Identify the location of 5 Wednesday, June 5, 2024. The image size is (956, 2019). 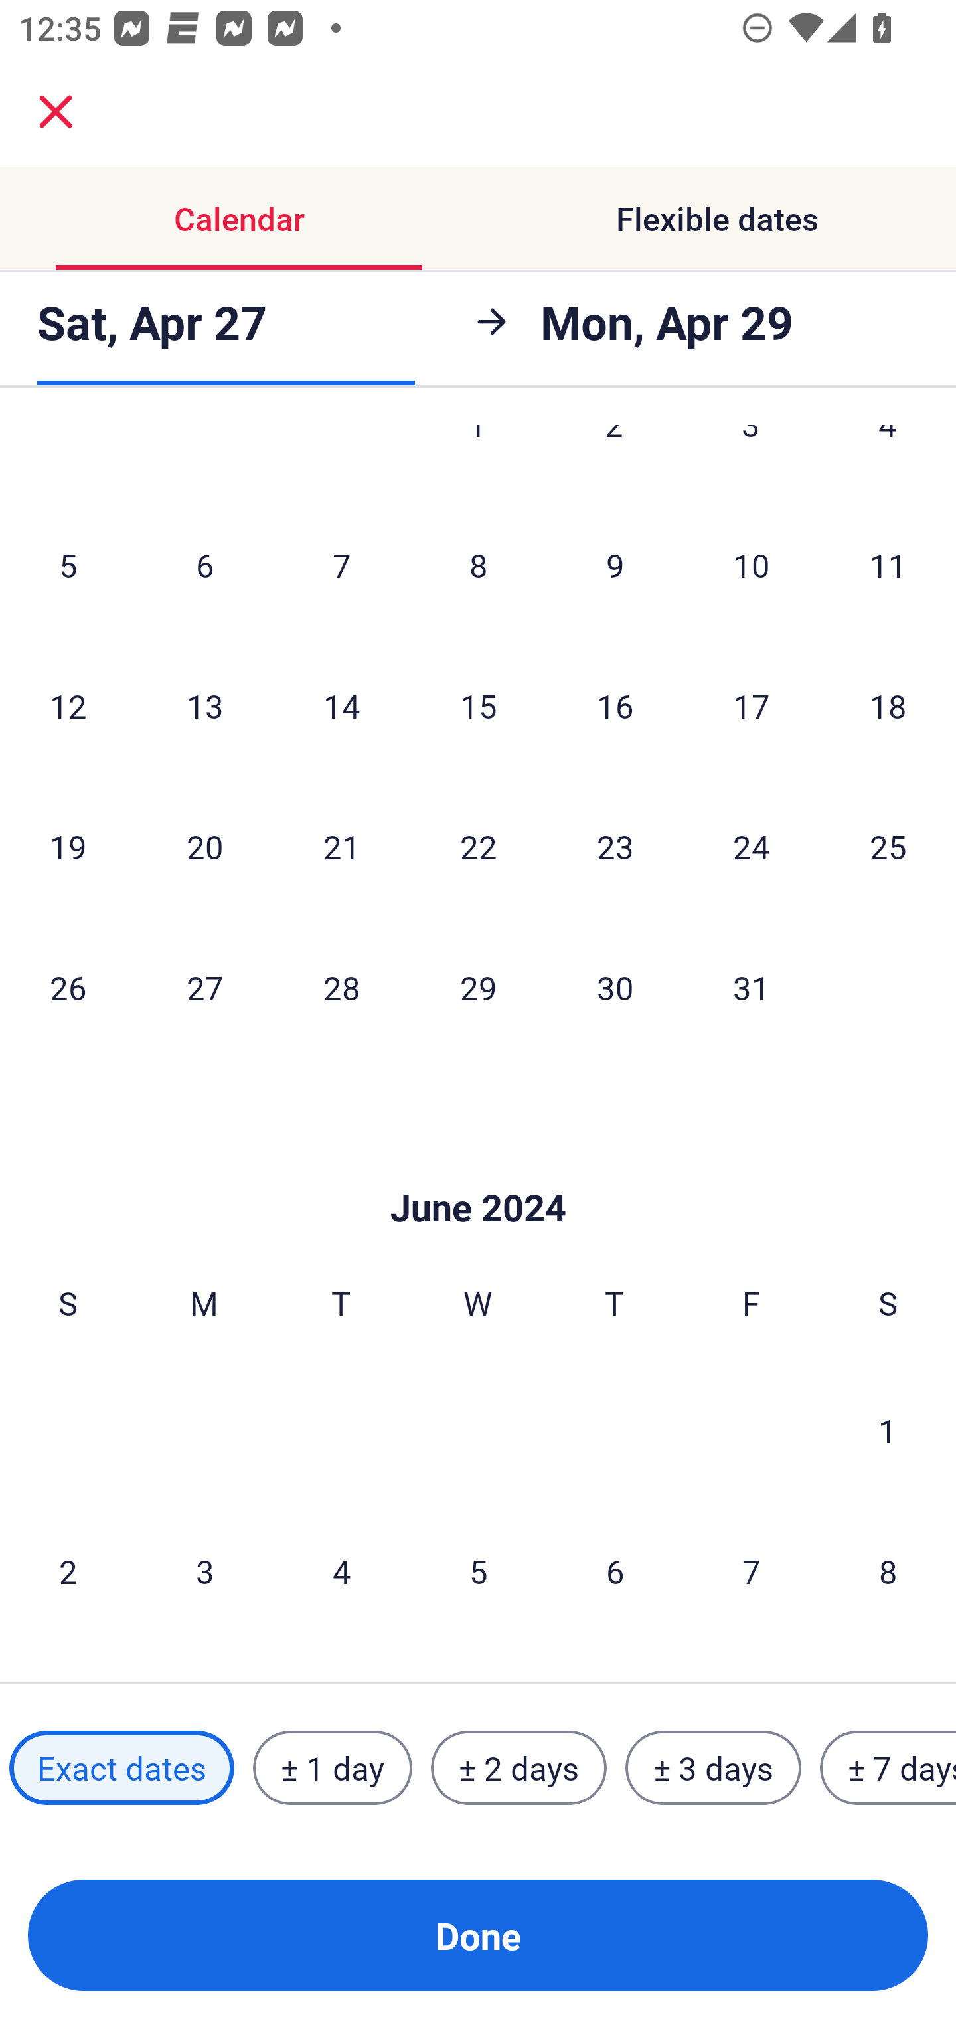
(478, 1570).